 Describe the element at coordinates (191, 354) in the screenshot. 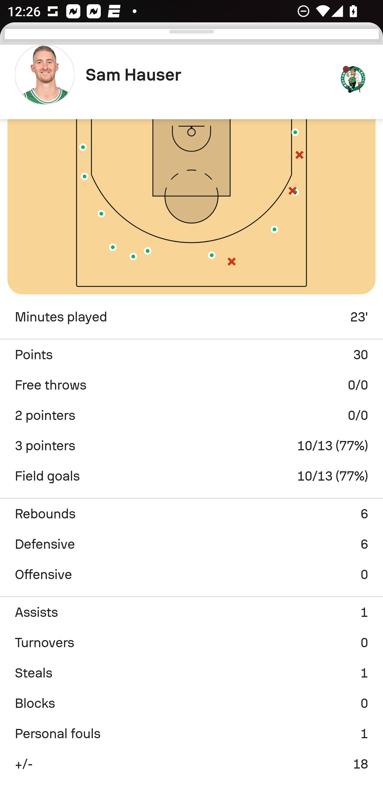

I see `Points 30` at that location.